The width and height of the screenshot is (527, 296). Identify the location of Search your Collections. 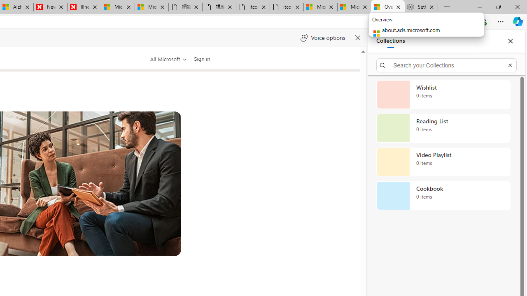
(446, 65).